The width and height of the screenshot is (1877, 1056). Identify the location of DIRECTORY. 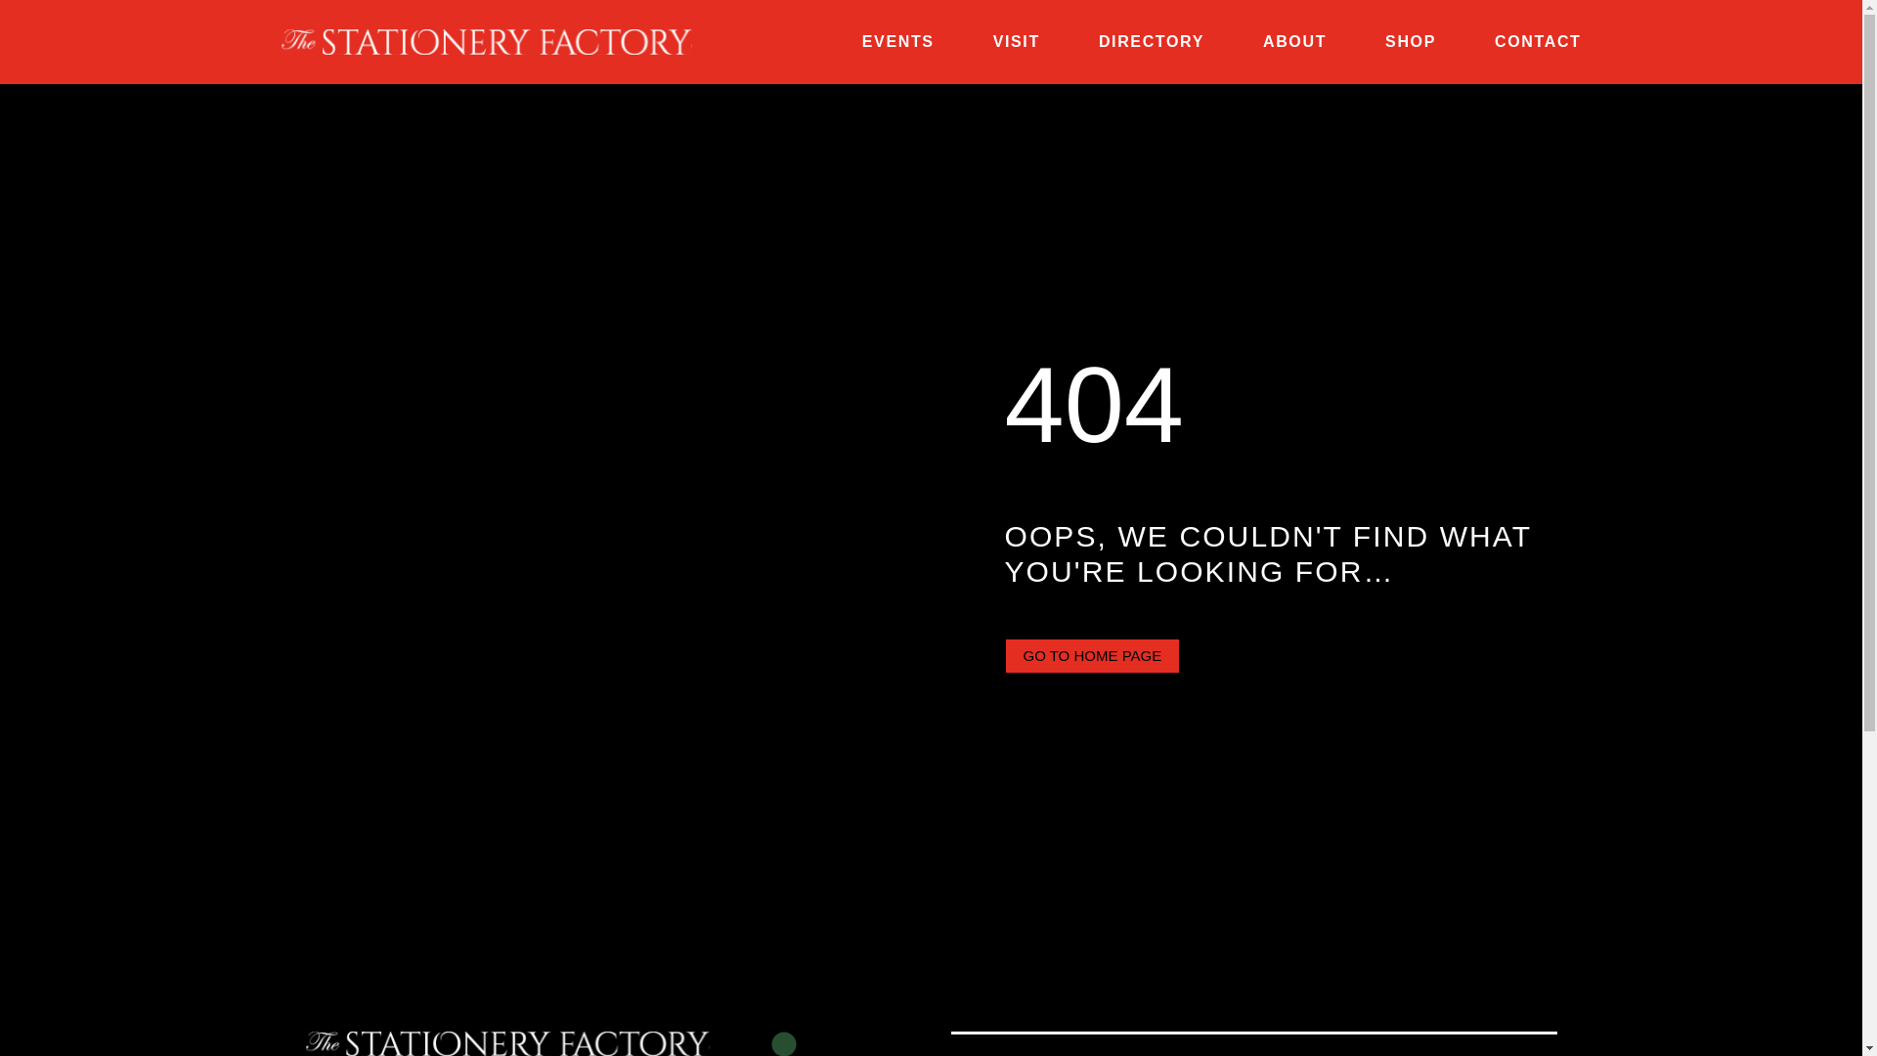
(1152, 41).